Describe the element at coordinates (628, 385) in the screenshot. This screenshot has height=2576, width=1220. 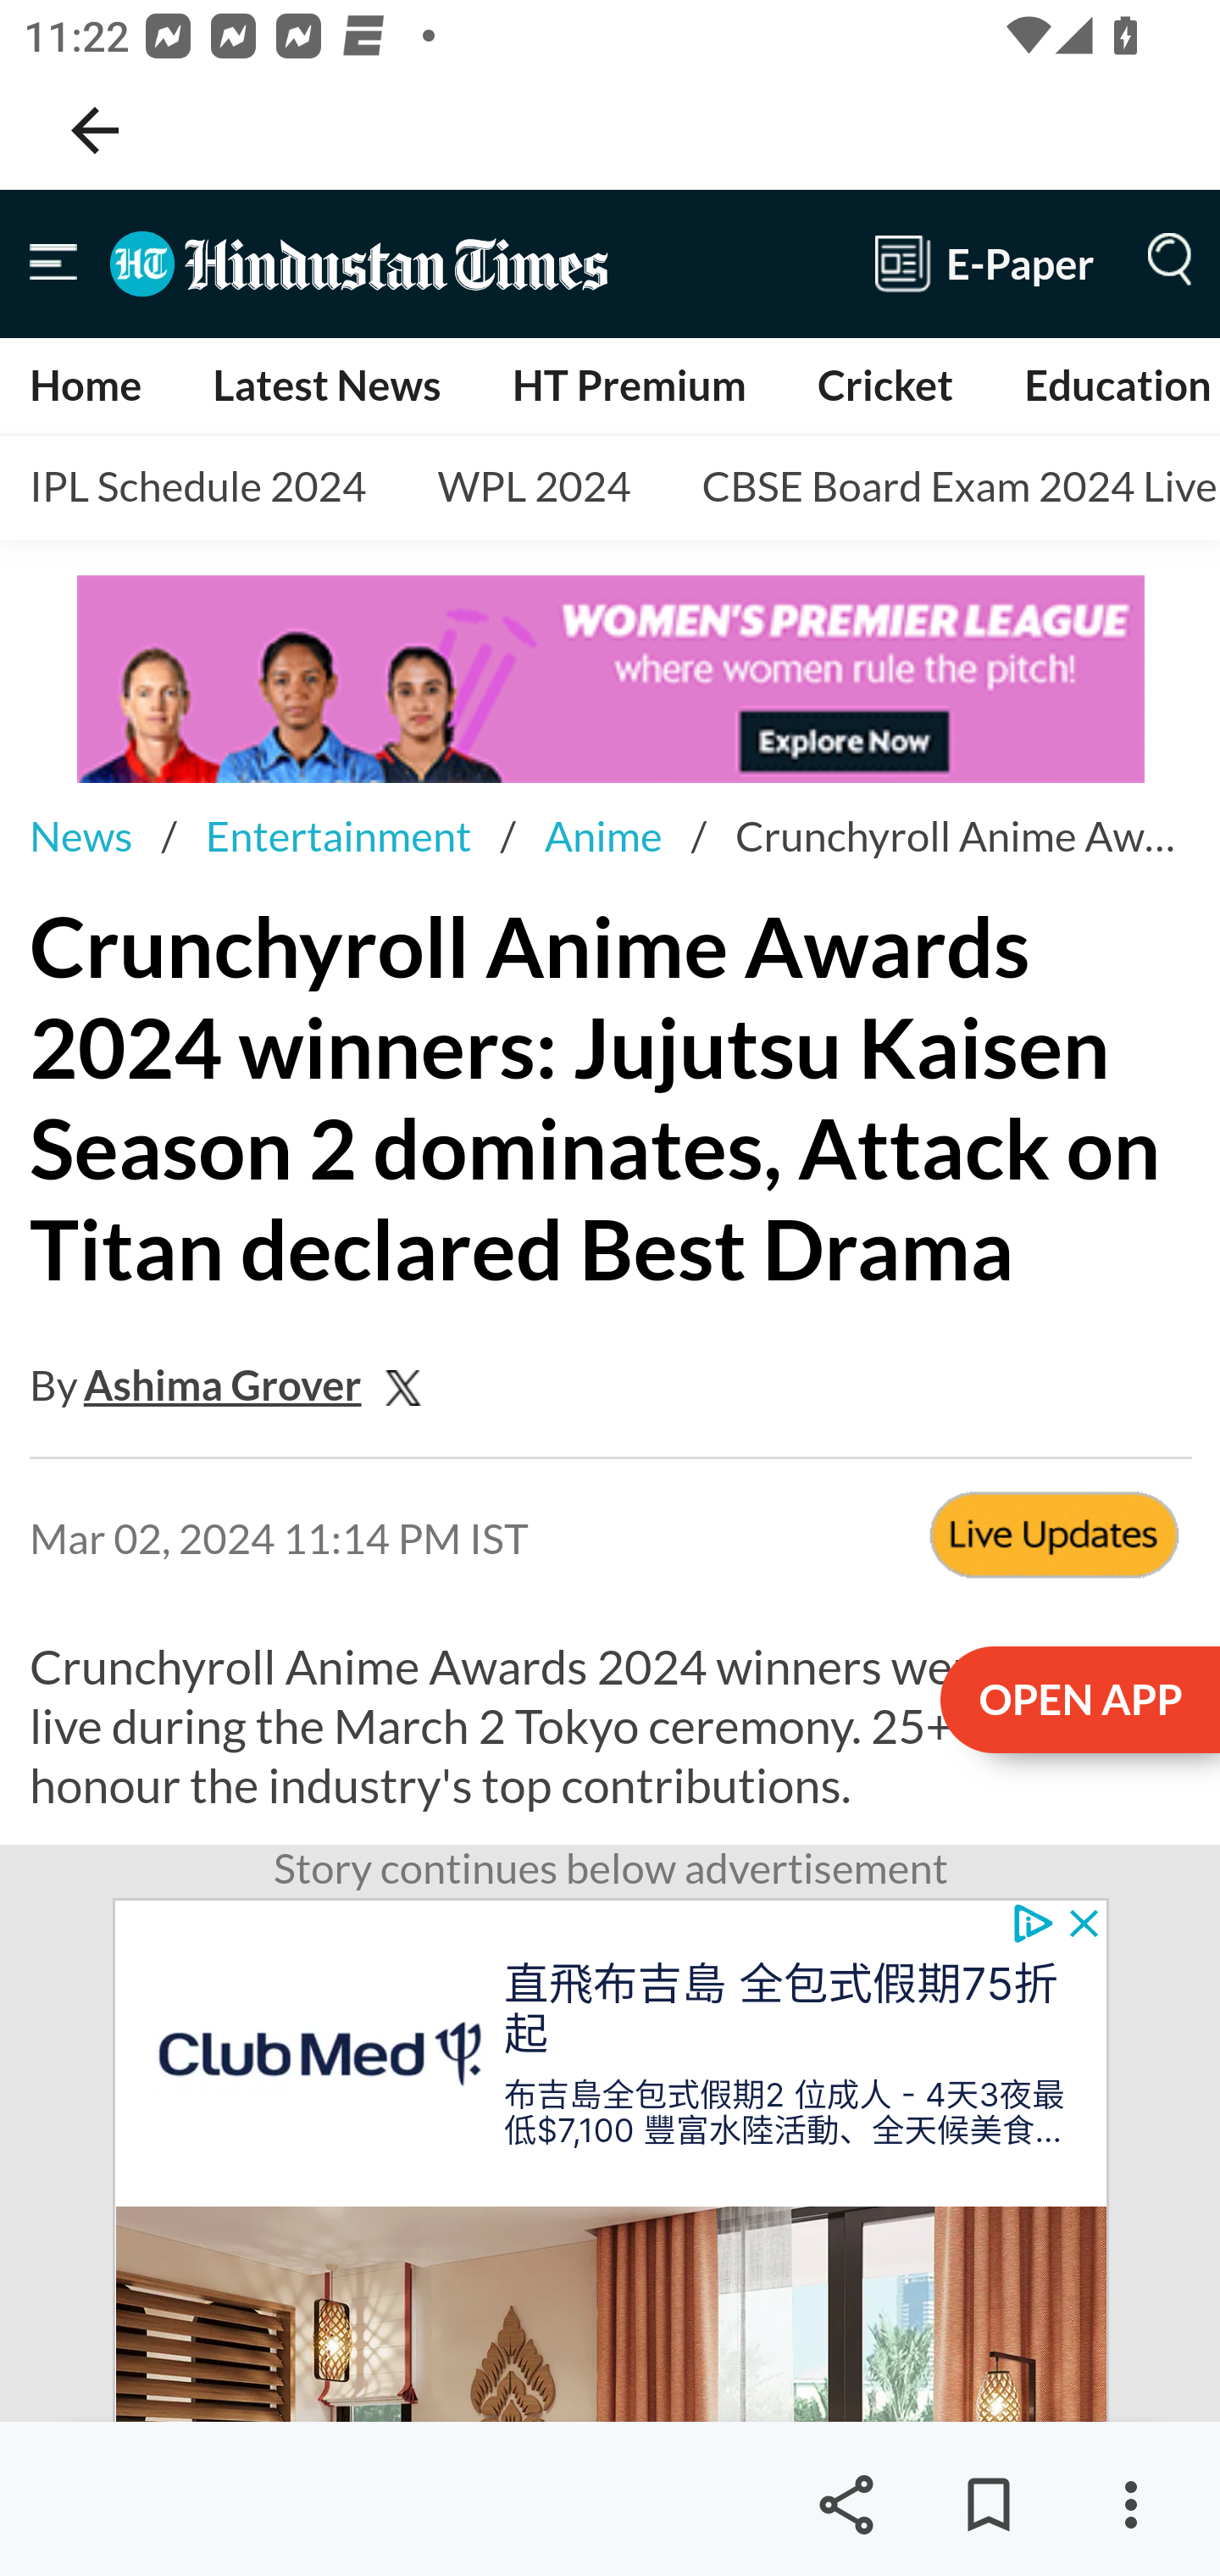
I see `HT Premium` at that location.